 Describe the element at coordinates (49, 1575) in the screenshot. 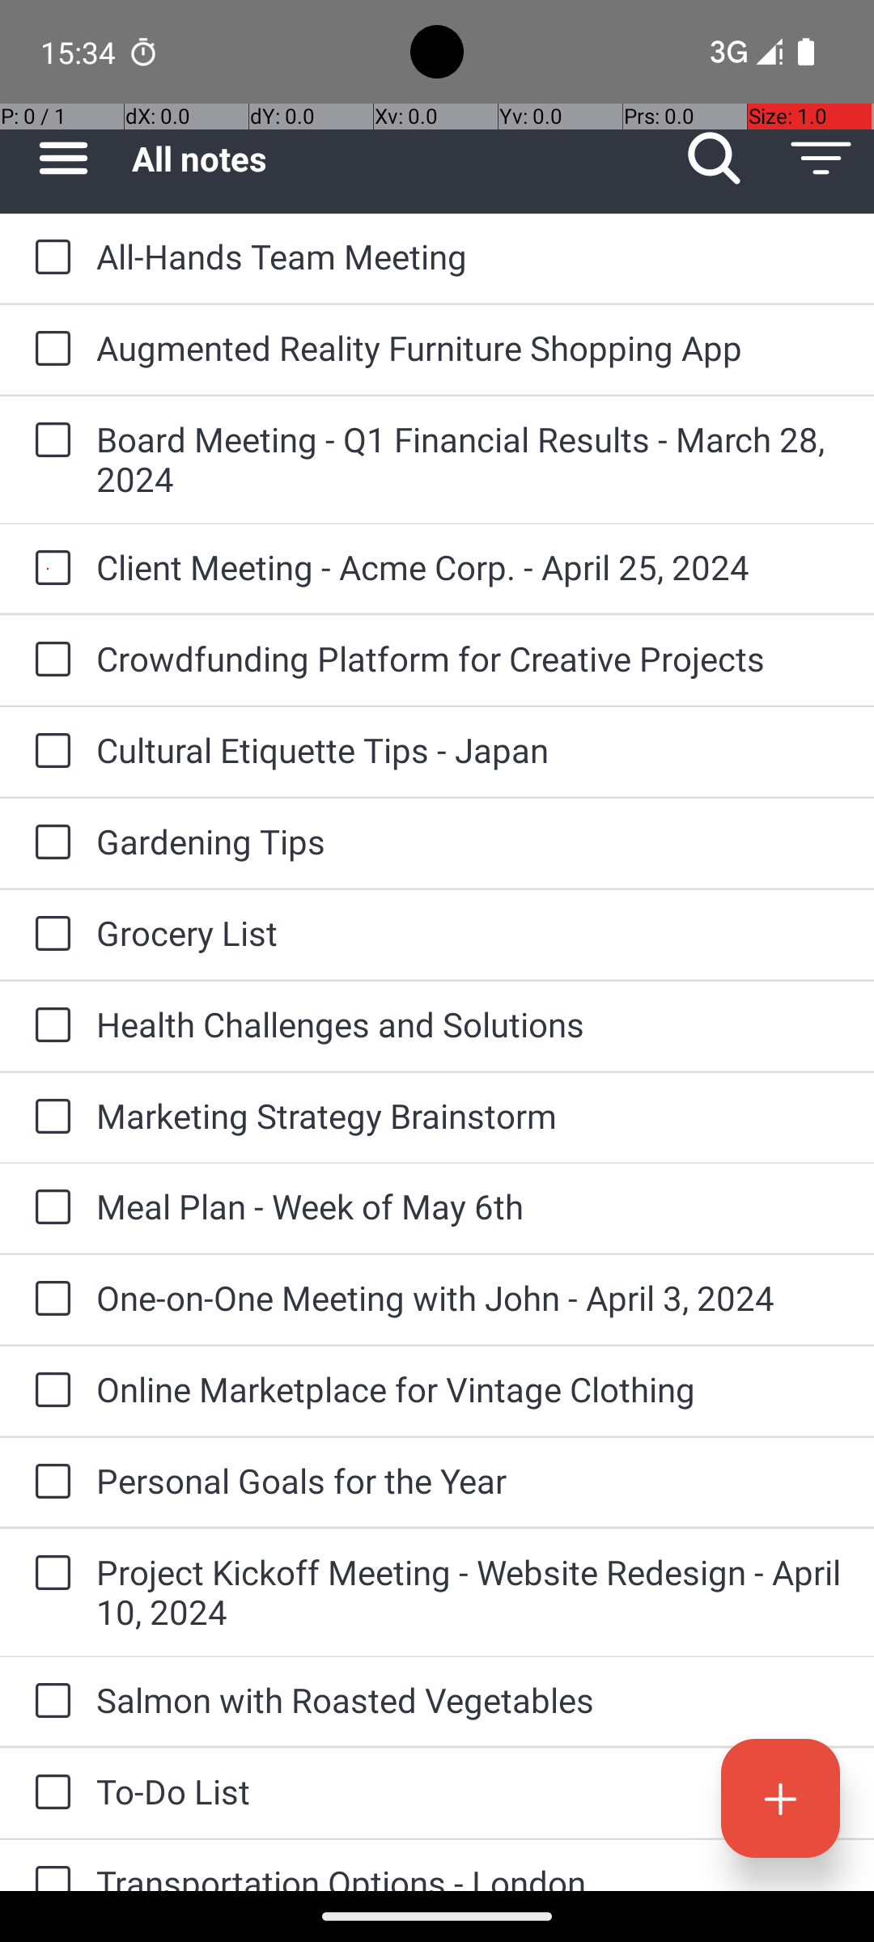

I see `to-do: Project Kickoff Meeting - Website Redesign - April 10, 2024` at that location.